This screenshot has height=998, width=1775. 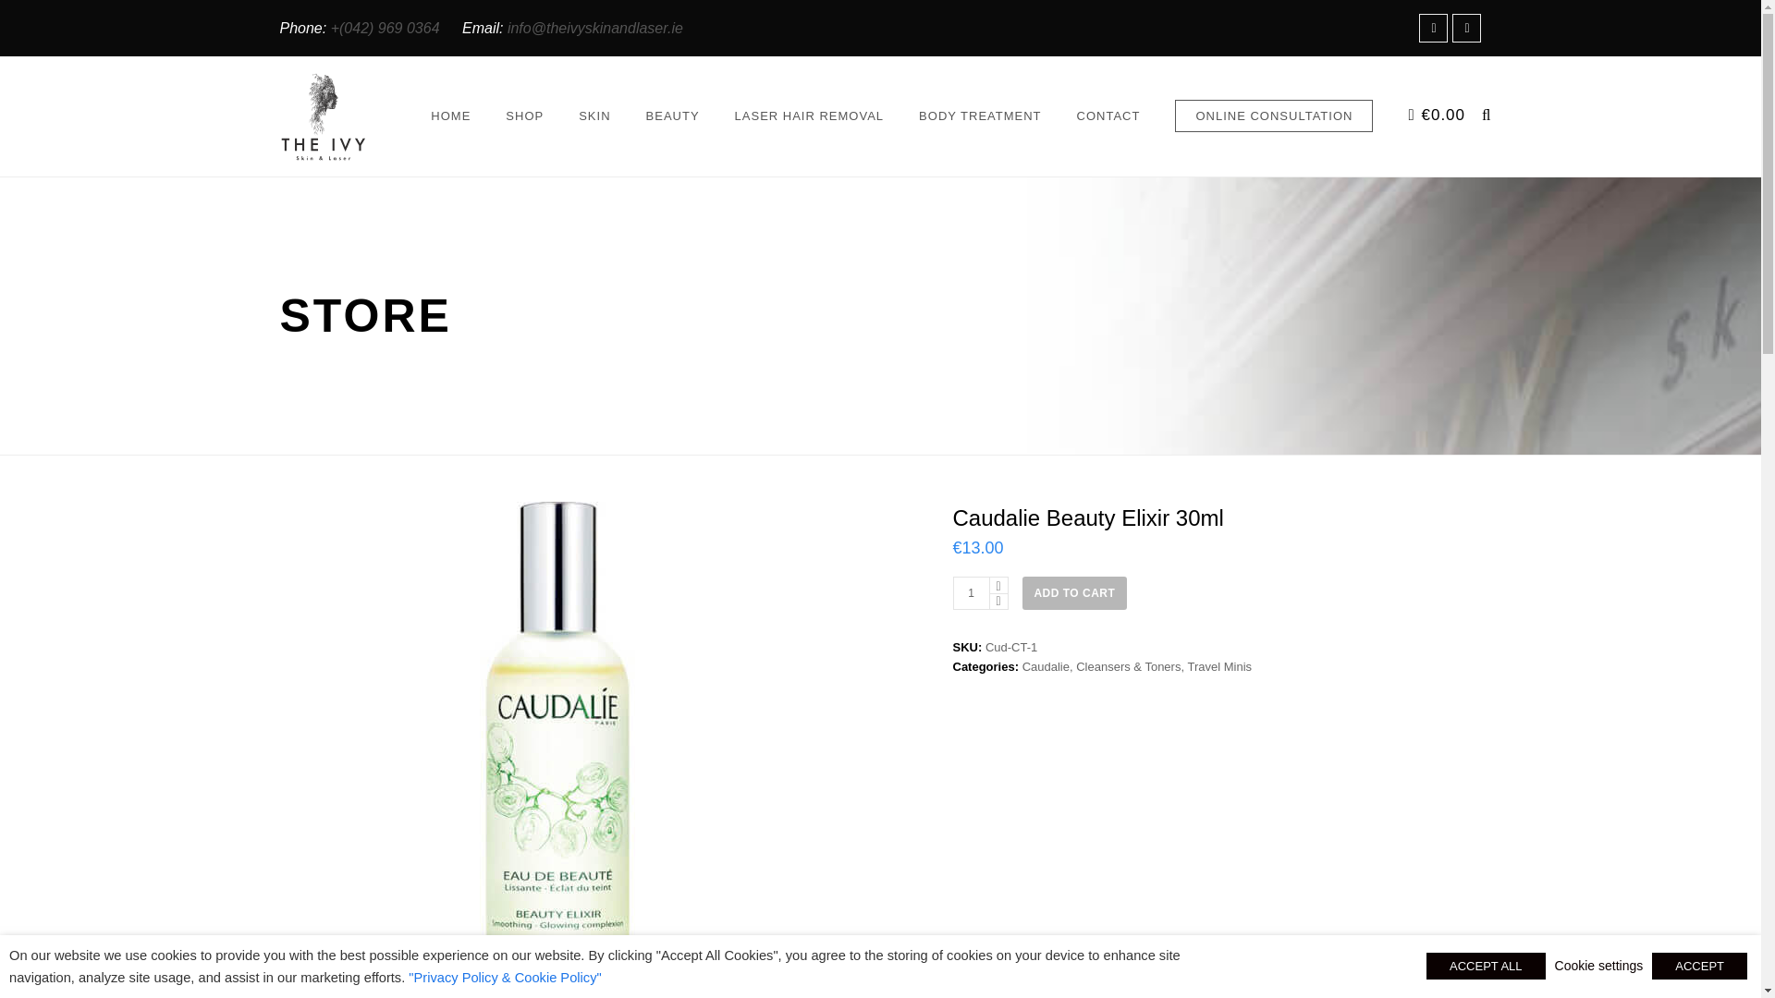 I want to click on 1, so click(x=970, y=593).